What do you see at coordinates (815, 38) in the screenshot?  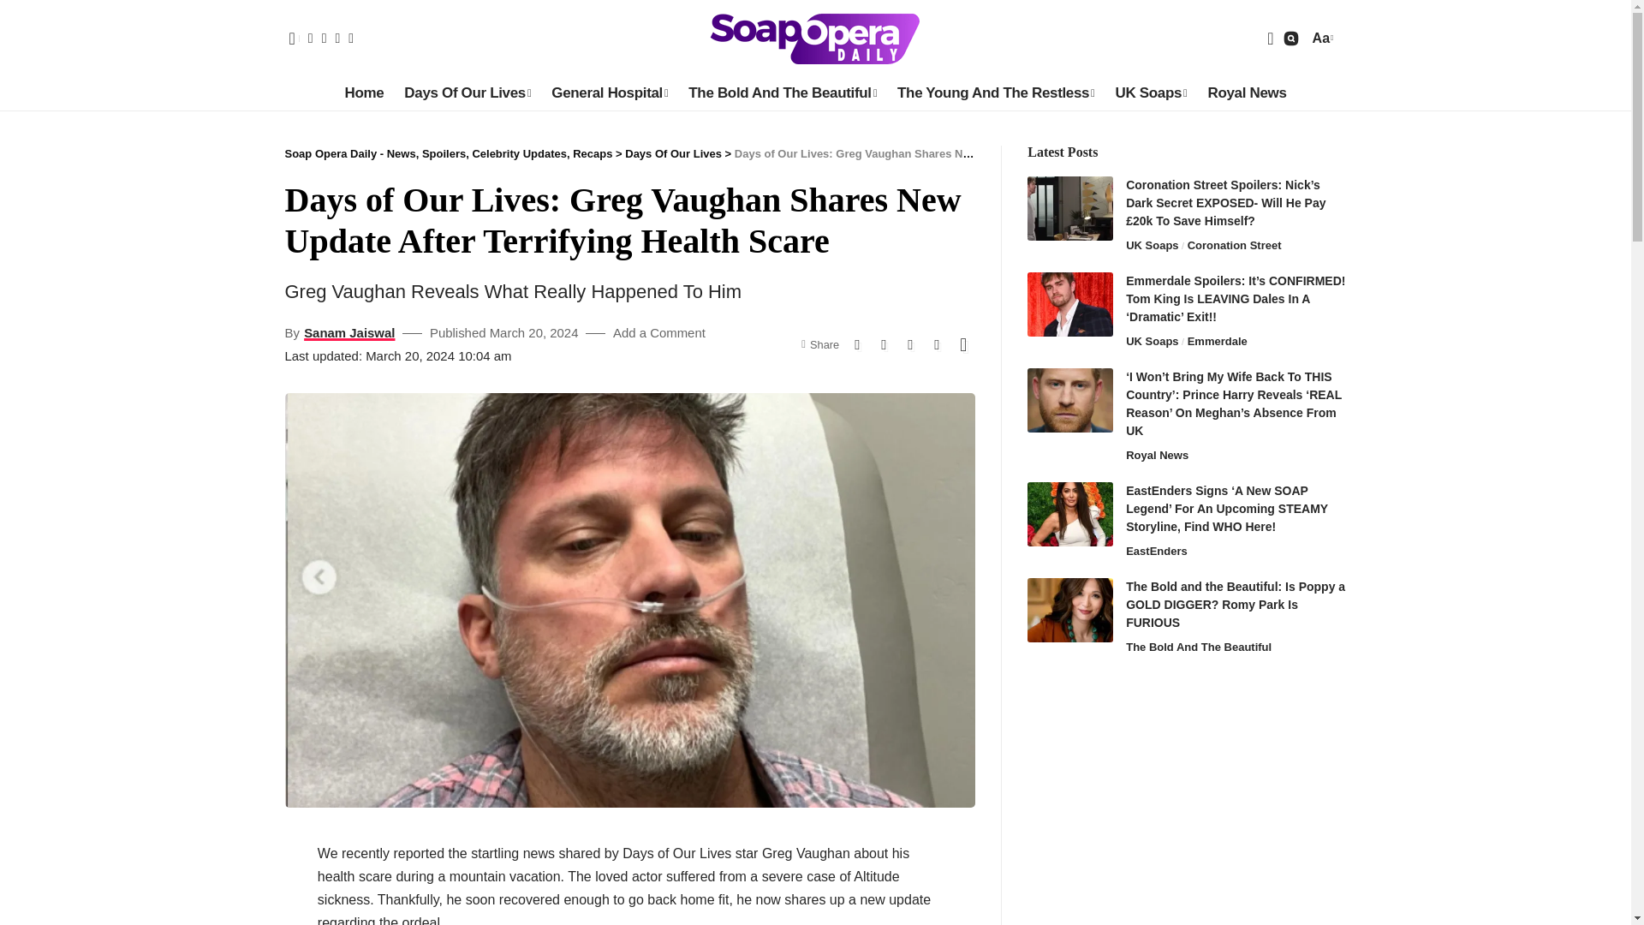 I see `Soap Opera Daily - News, Spoilers, Celebrity Updates, Recaps` at bounding box center [815, 38].